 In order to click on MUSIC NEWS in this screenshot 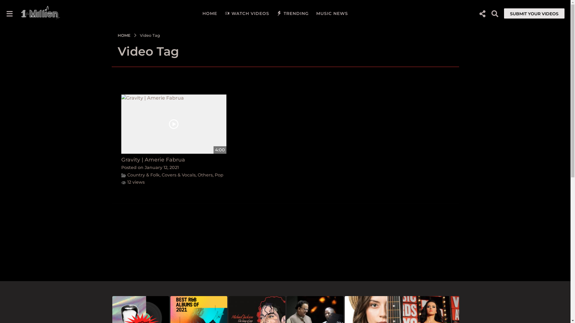, I will do `click(332, 13)`.